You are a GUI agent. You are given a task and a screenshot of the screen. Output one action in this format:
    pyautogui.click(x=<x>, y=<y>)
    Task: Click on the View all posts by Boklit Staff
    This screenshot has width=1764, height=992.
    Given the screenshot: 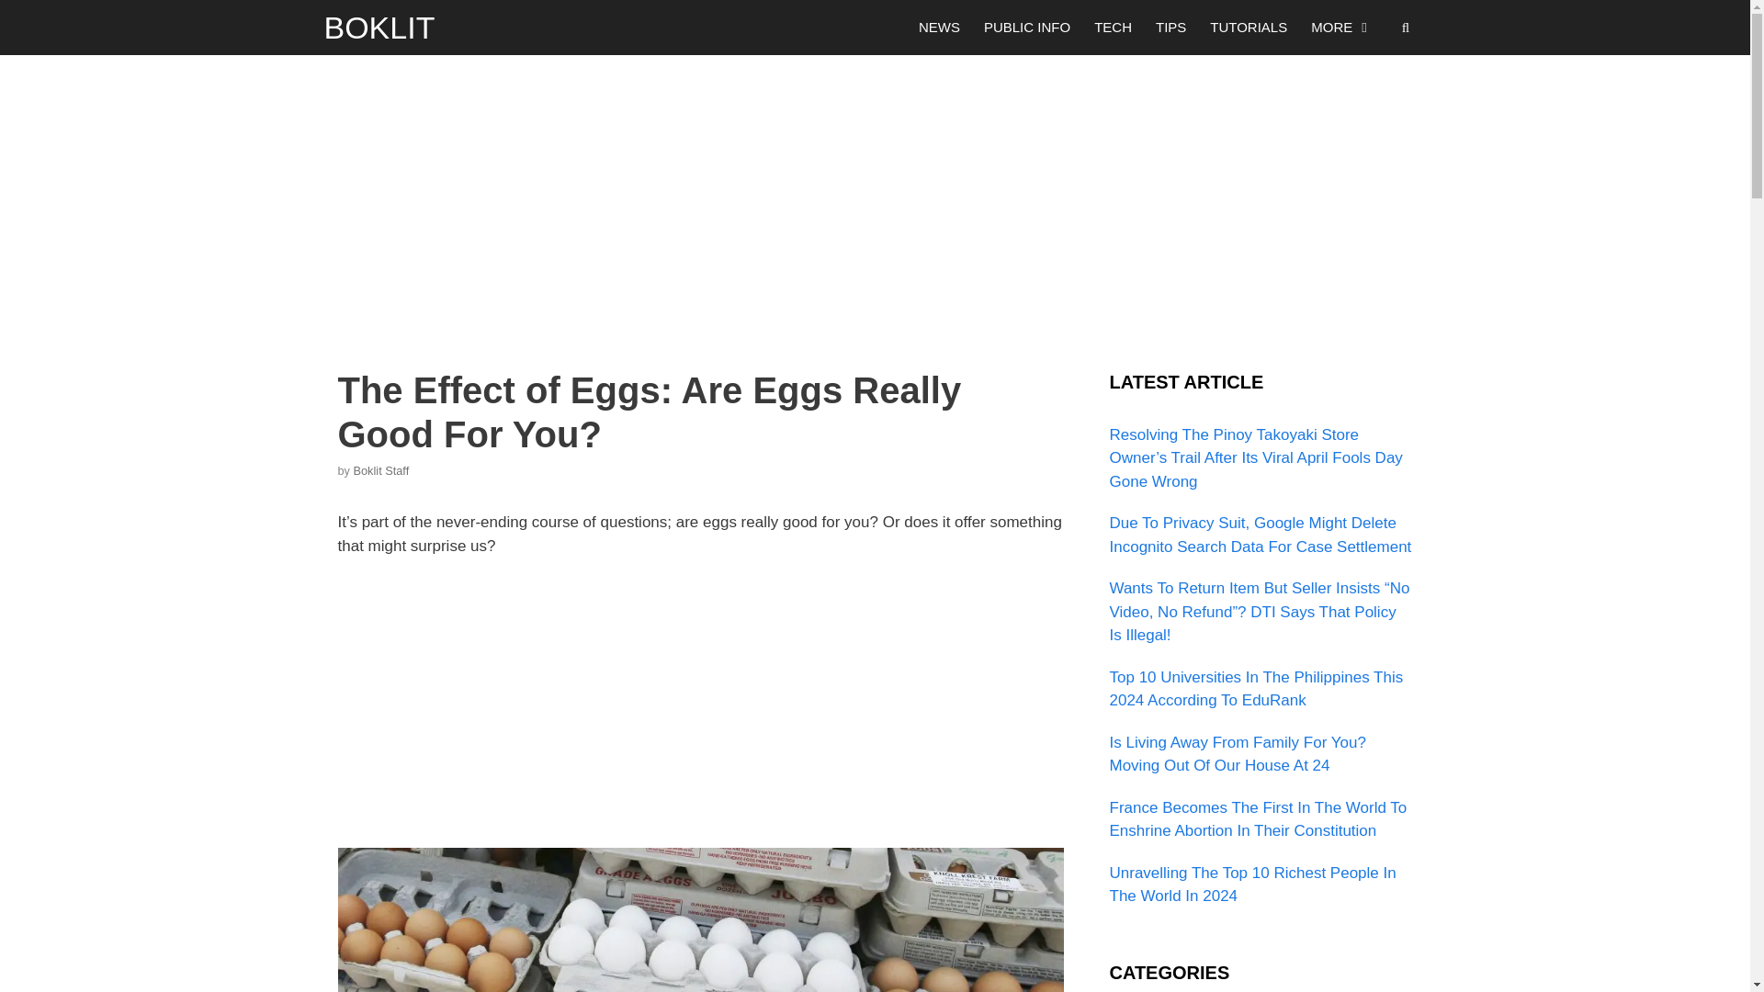 What is the action you would take?
    pyautogui.click(x=381, y=470)
    